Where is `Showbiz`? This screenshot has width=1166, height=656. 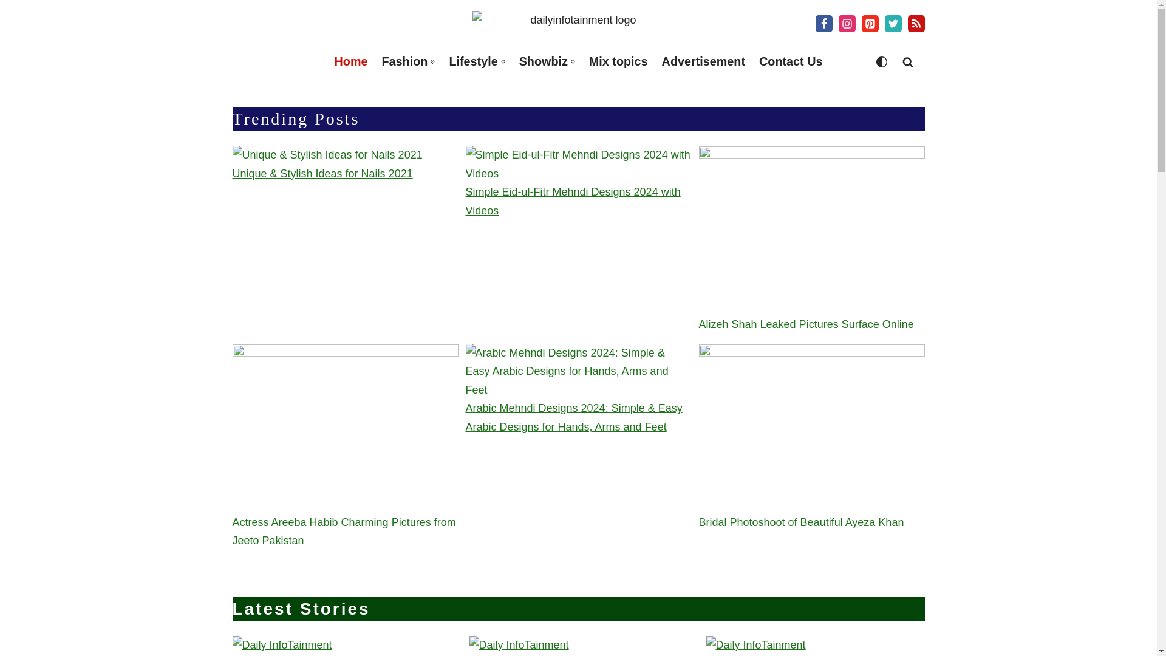
Showbiz is located at coordinates (543, 61).